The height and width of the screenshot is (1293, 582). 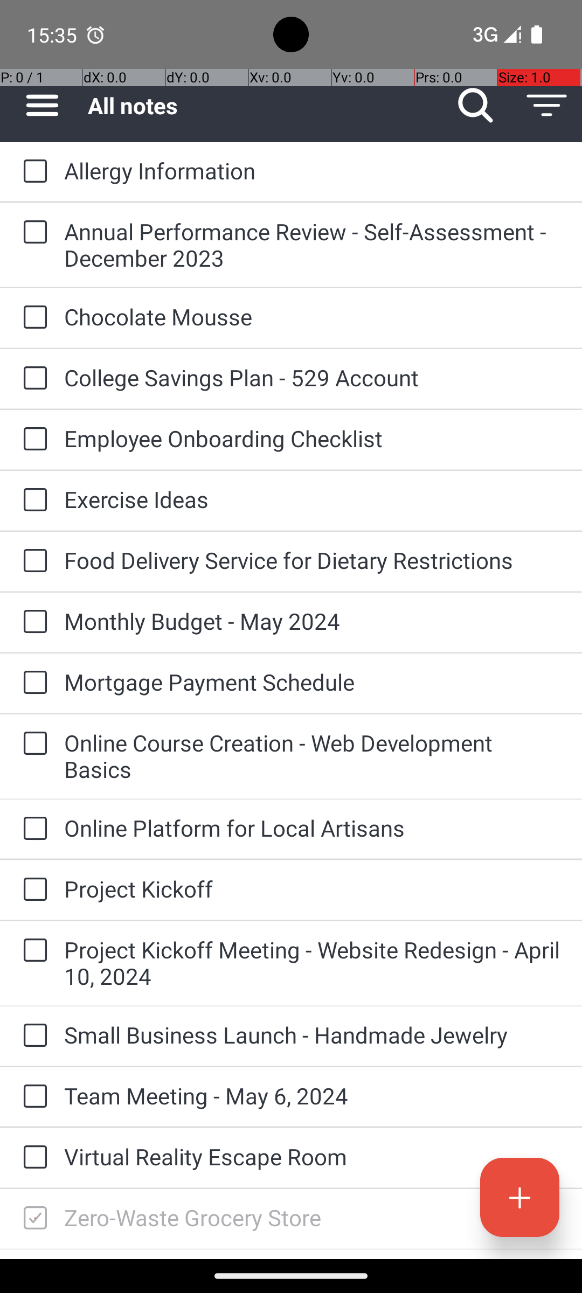 What do you see at coordinates (32, 318) in the screenshot?
I see `to-do: Chocolate Mousse` at bounding box center [32, 318].